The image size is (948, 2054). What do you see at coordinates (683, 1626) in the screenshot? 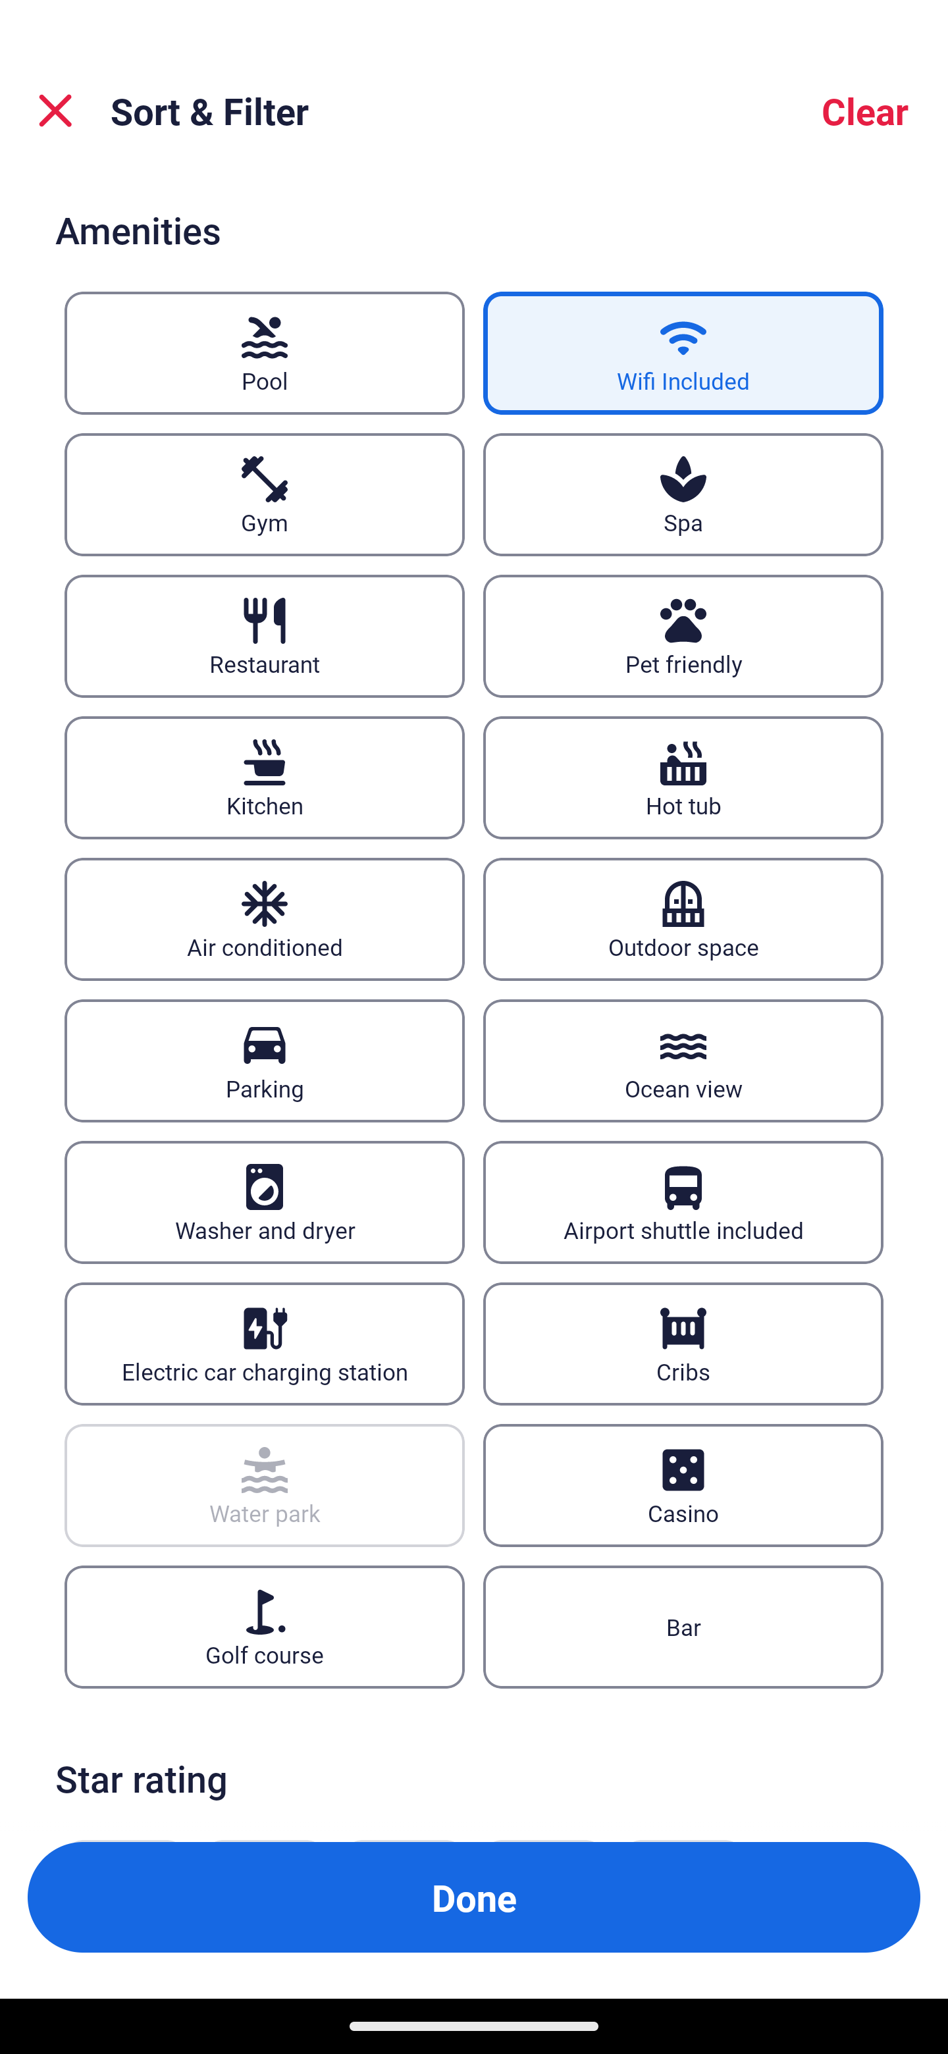
I see `Bar` at bounding box center [683, 1626].